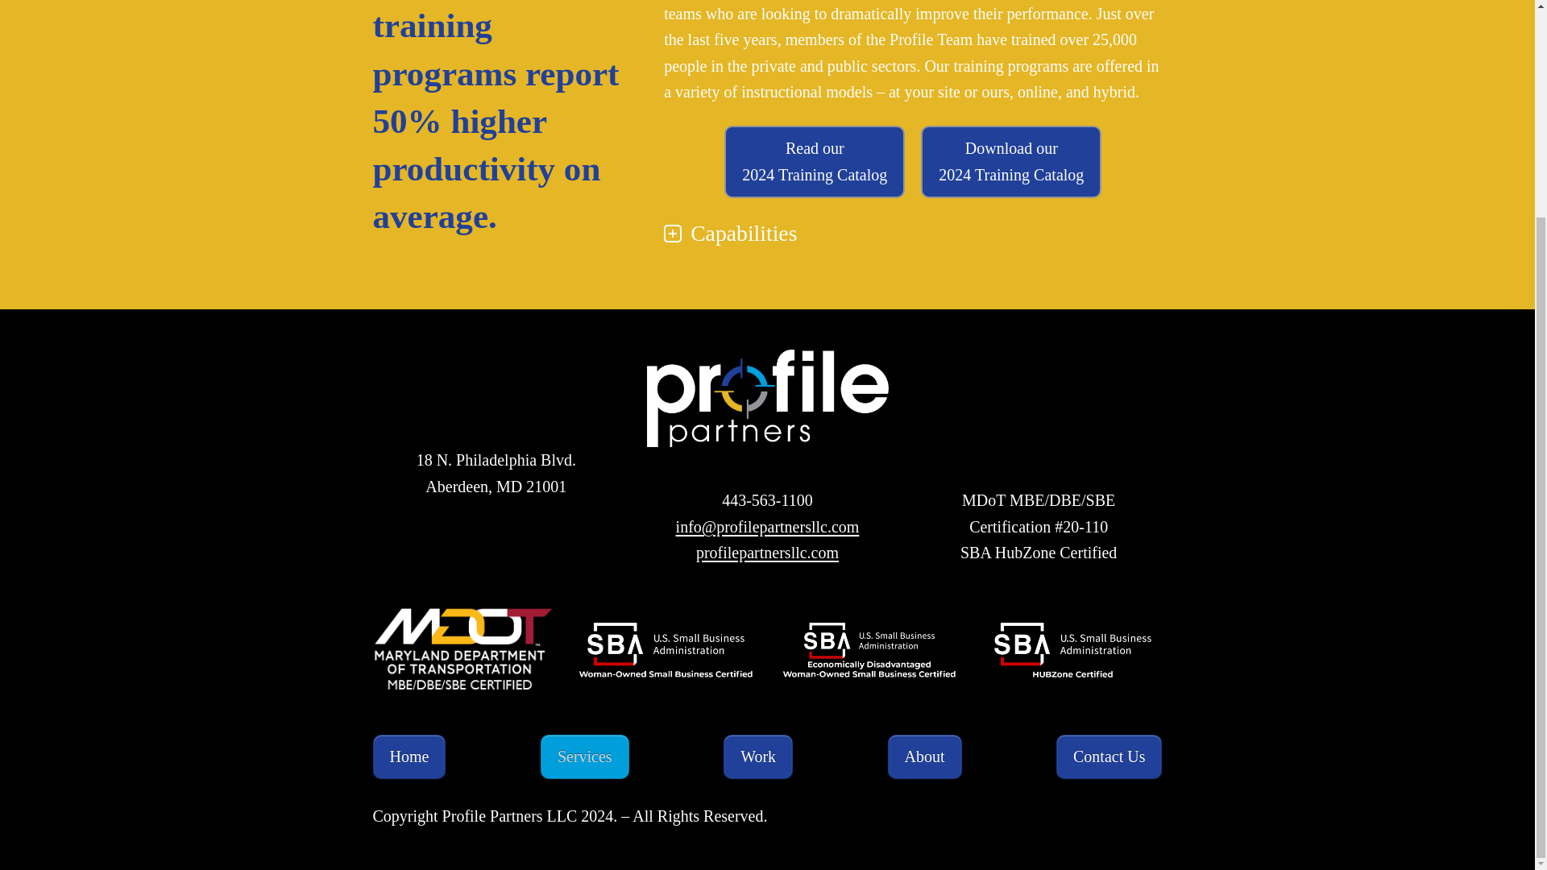  What do you see at coordinates (1109, 756) in the screenshot?
I see `Contact Us` at bounding box center [1109, 756].